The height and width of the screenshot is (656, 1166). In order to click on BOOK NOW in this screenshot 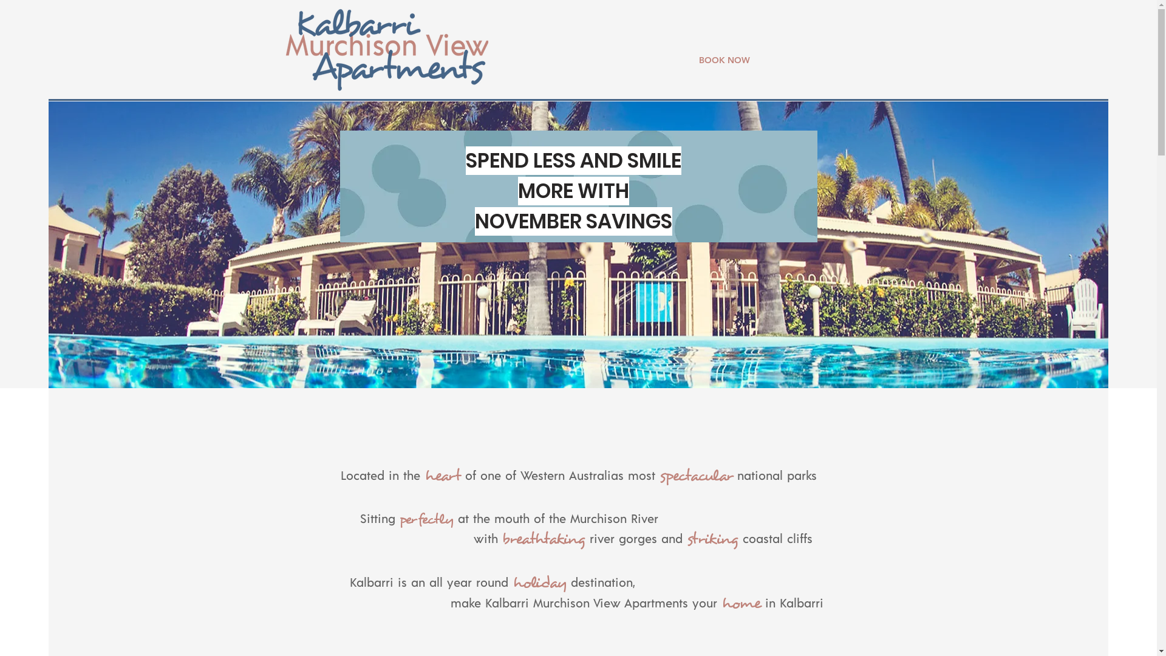, I will do `click(724, 61)`.